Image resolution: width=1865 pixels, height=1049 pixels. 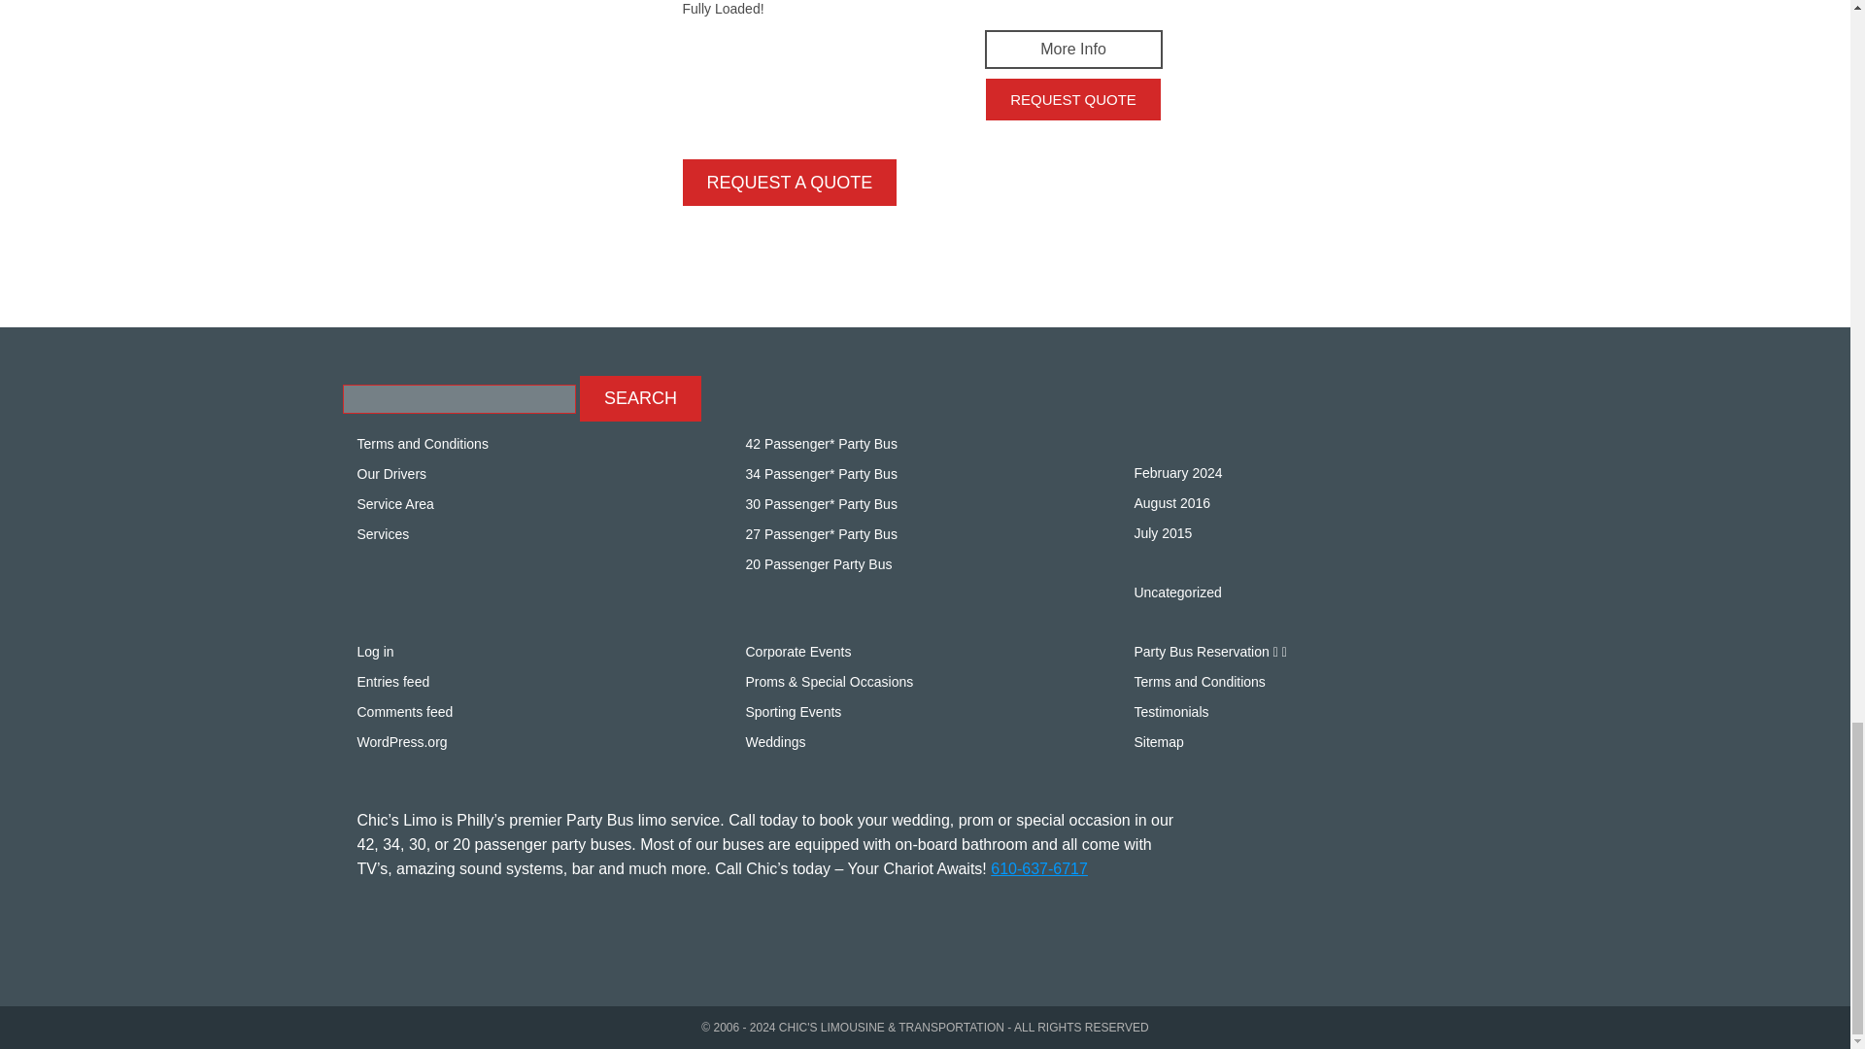 What do you see at coordinates (789, 183) in the screenshot?
I see `REQUEST A QUOTE` at bounding box center [789, 183].